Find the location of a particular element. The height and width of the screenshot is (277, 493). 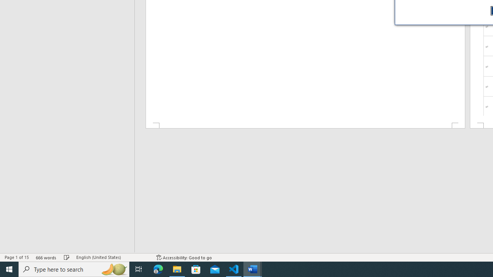

Search highlights icon opens search home window is located at coordinates (114, 269).